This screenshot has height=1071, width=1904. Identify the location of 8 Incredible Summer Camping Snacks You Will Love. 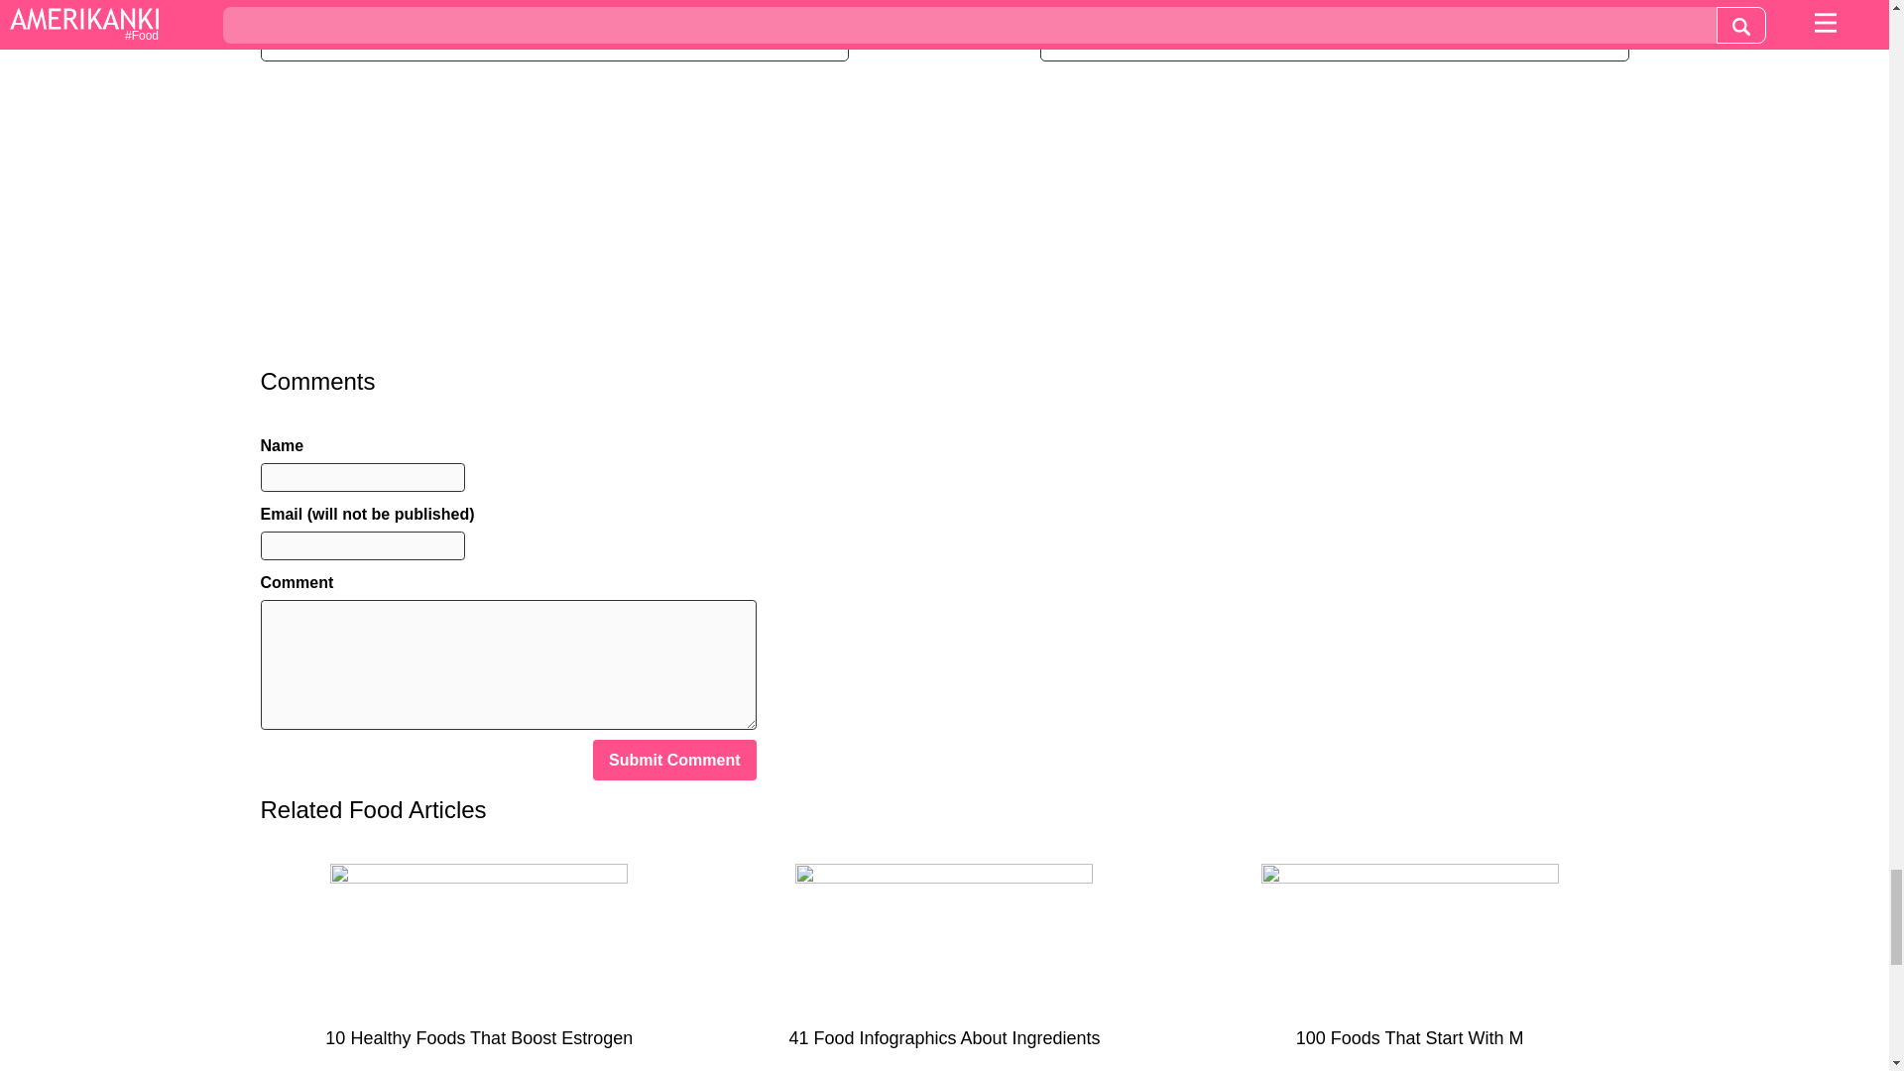
(1333, 38).